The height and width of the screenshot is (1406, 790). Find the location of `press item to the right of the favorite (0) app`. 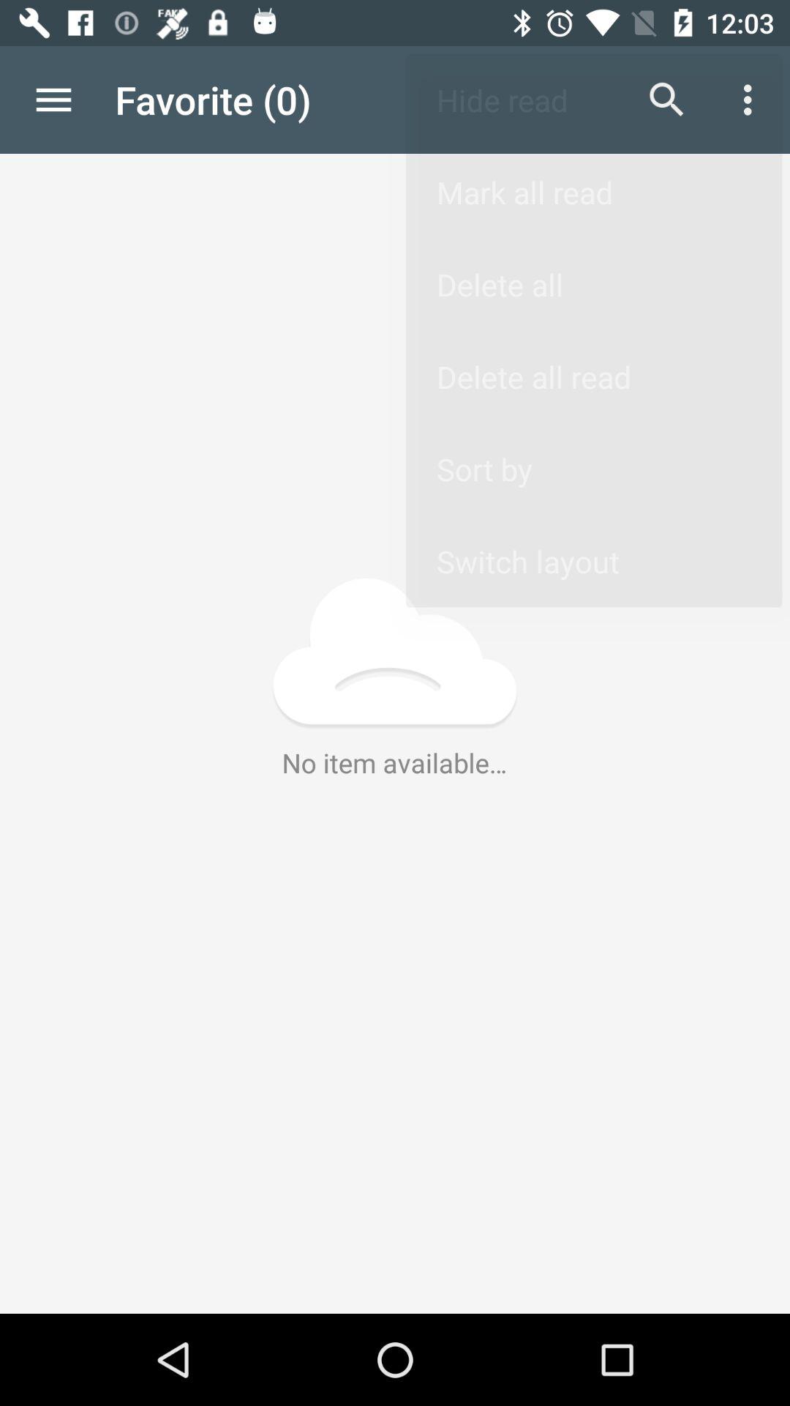

press item to the right of the favorite (0) app is located at coordinates (667, 100).